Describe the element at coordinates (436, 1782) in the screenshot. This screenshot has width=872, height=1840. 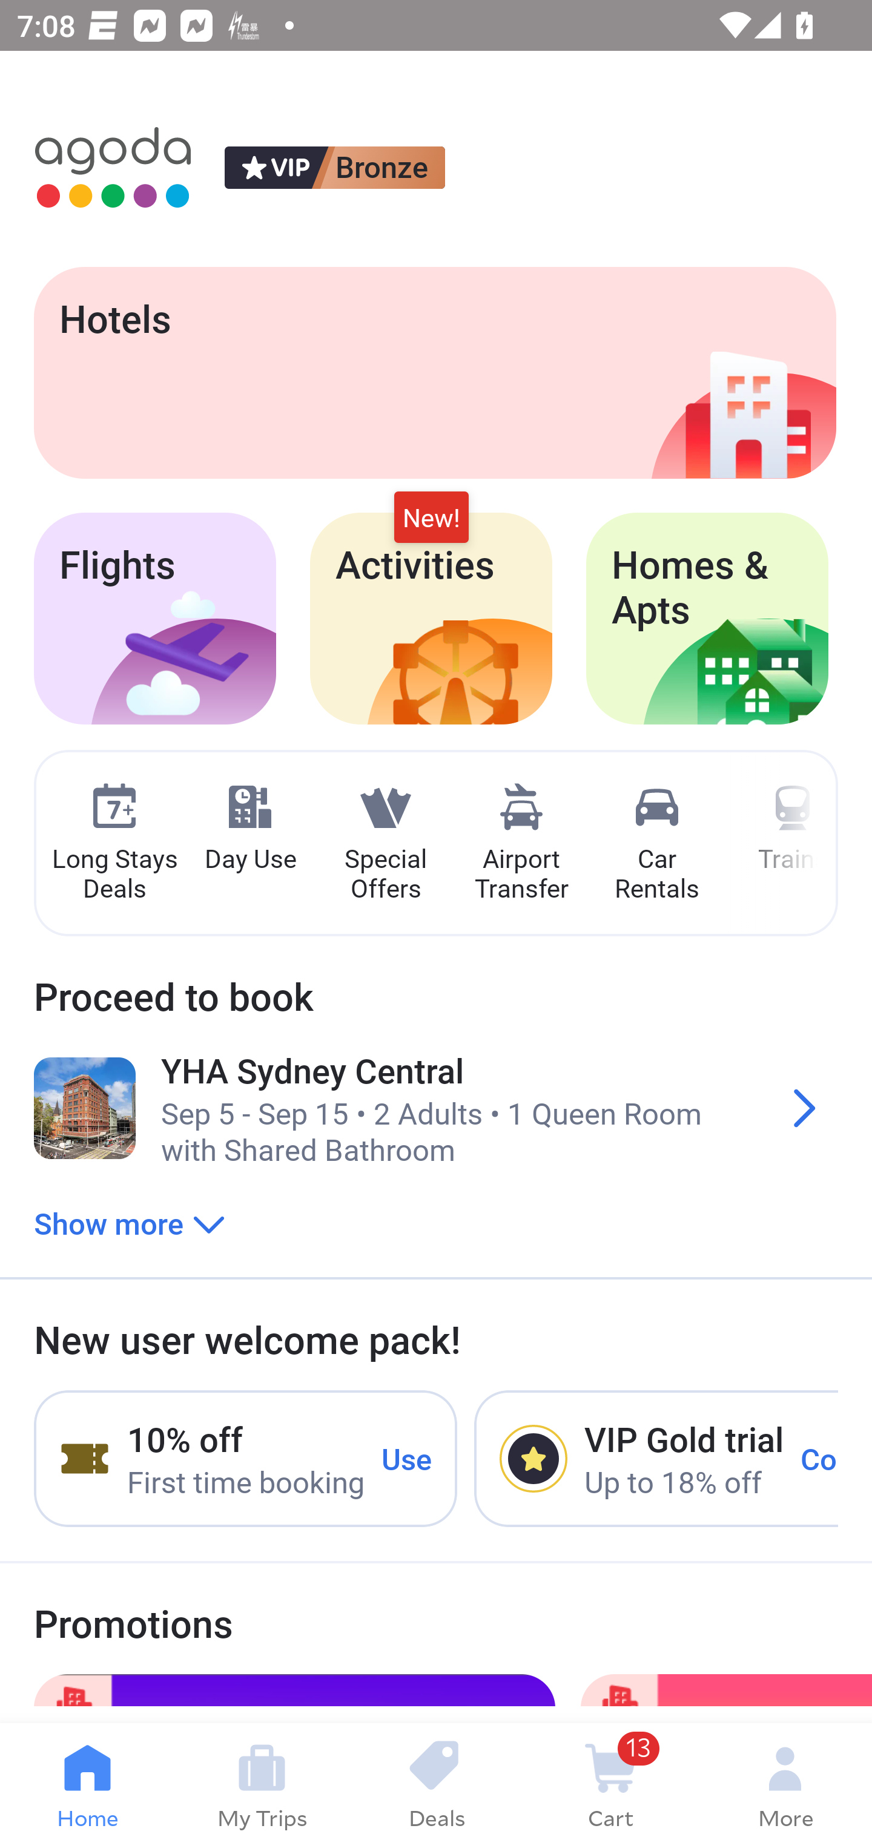
I see `Deals` at that location.